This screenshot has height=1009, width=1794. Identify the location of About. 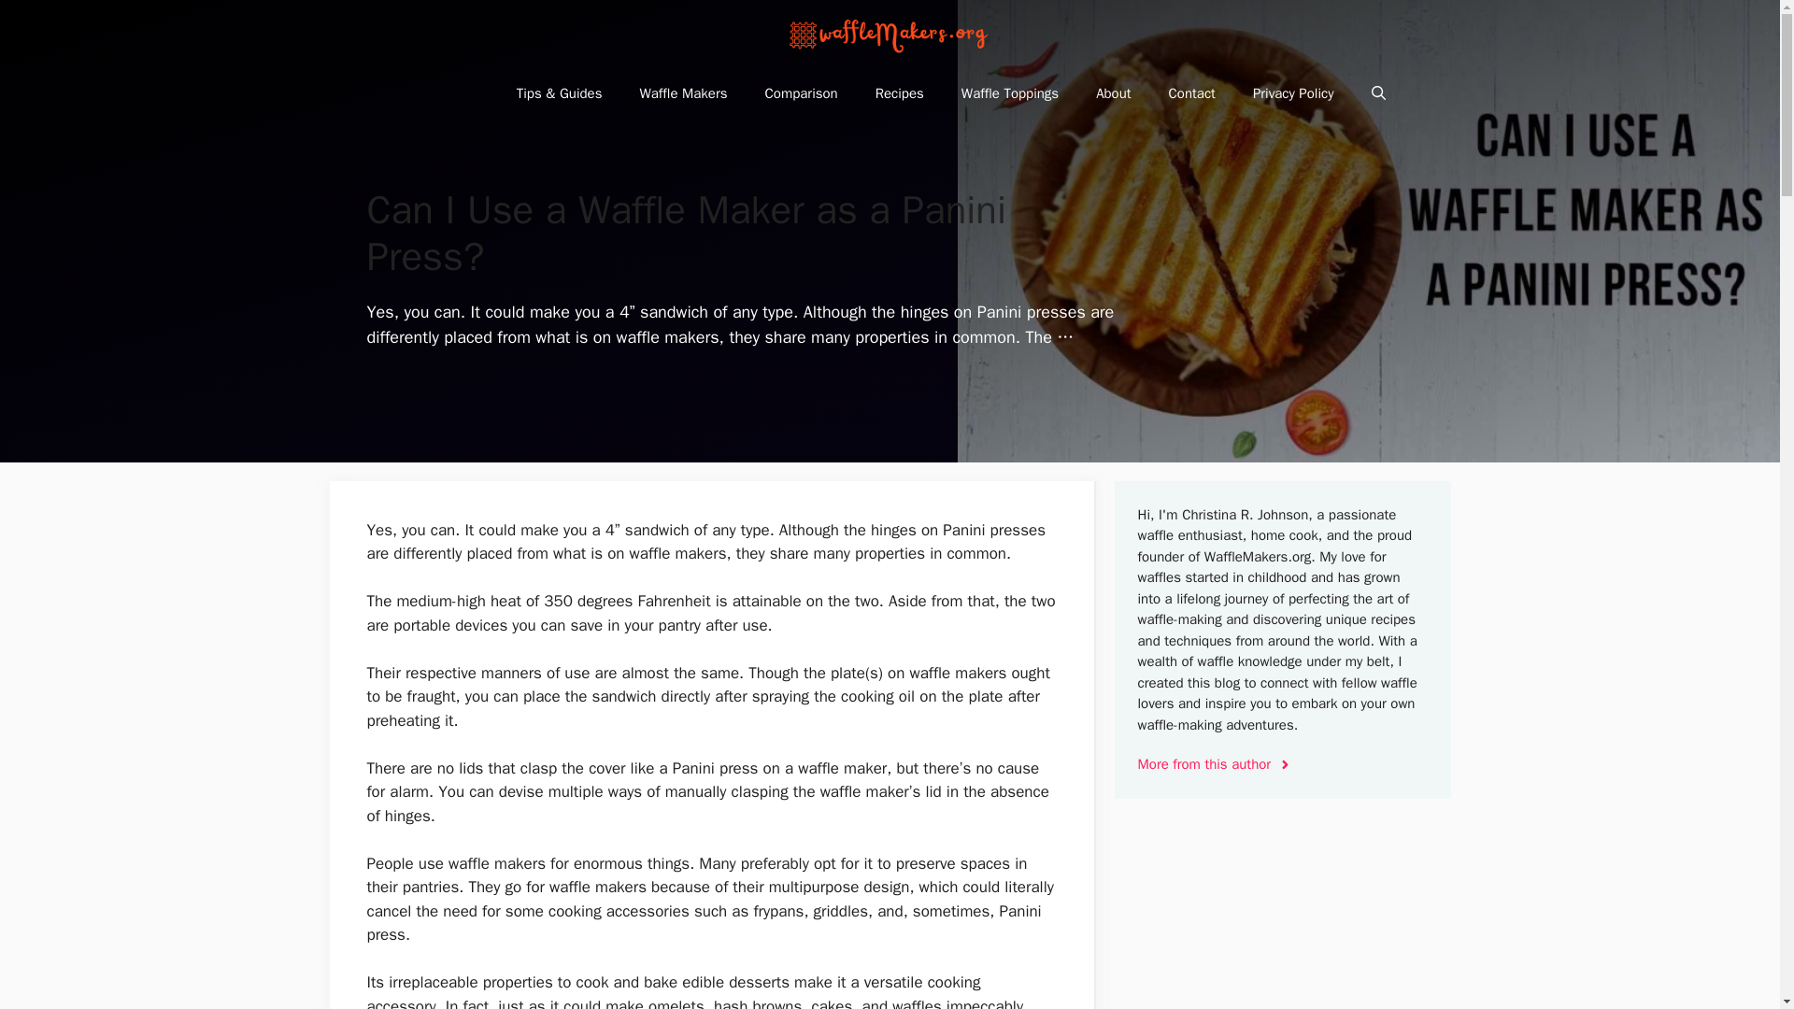
(1114, 93).